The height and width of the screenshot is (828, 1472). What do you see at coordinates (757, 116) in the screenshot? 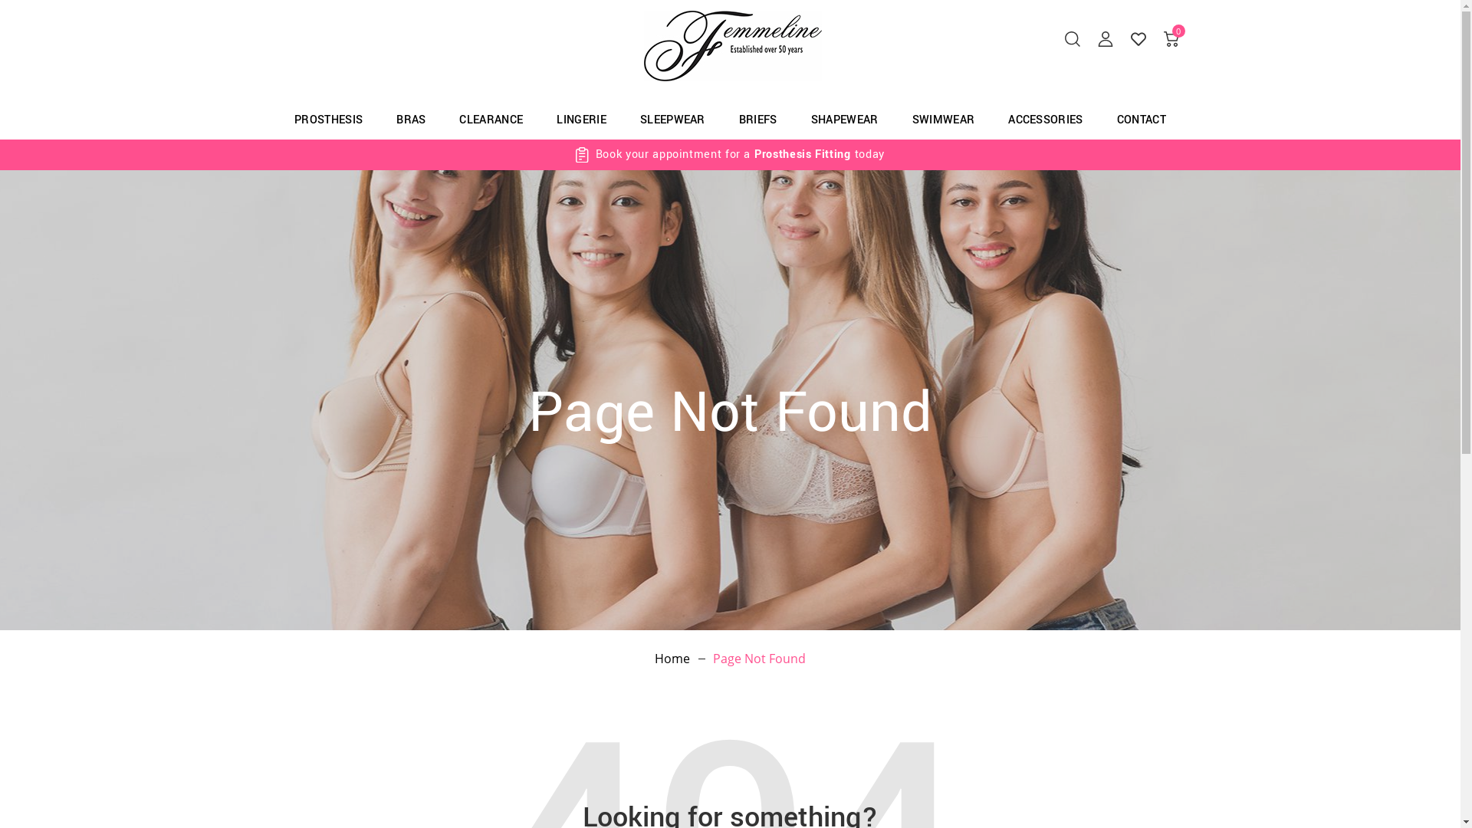
I see `BRIEFS` at bounding box center [757, 116].